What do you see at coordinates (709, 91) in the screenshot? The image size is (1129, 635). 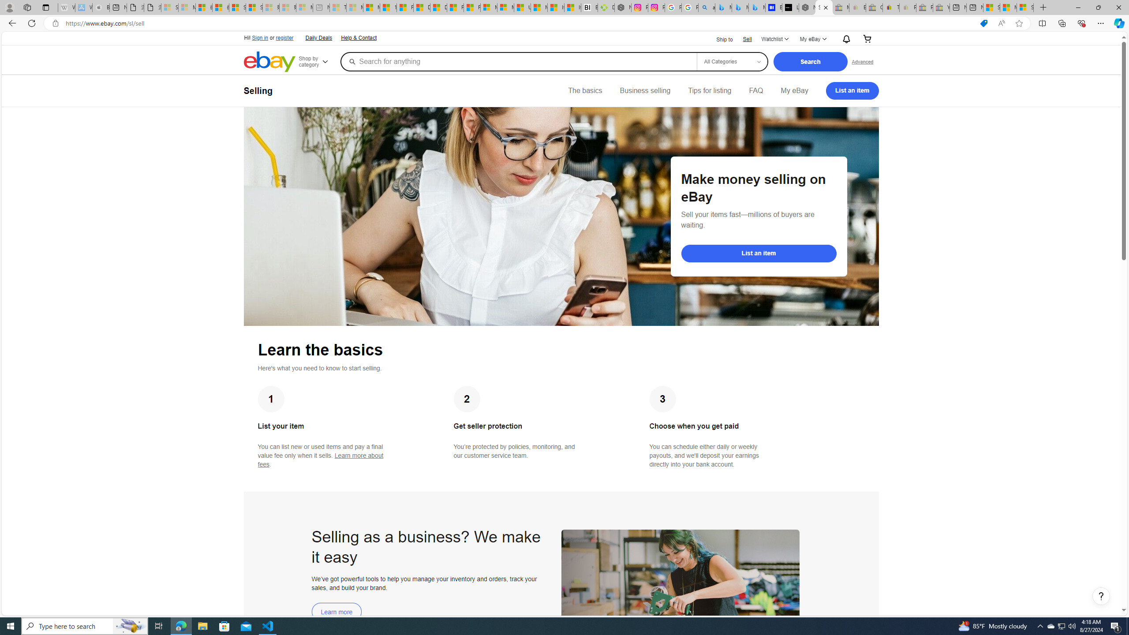 I see `Tips for listing` at bounding box center [709, 91].